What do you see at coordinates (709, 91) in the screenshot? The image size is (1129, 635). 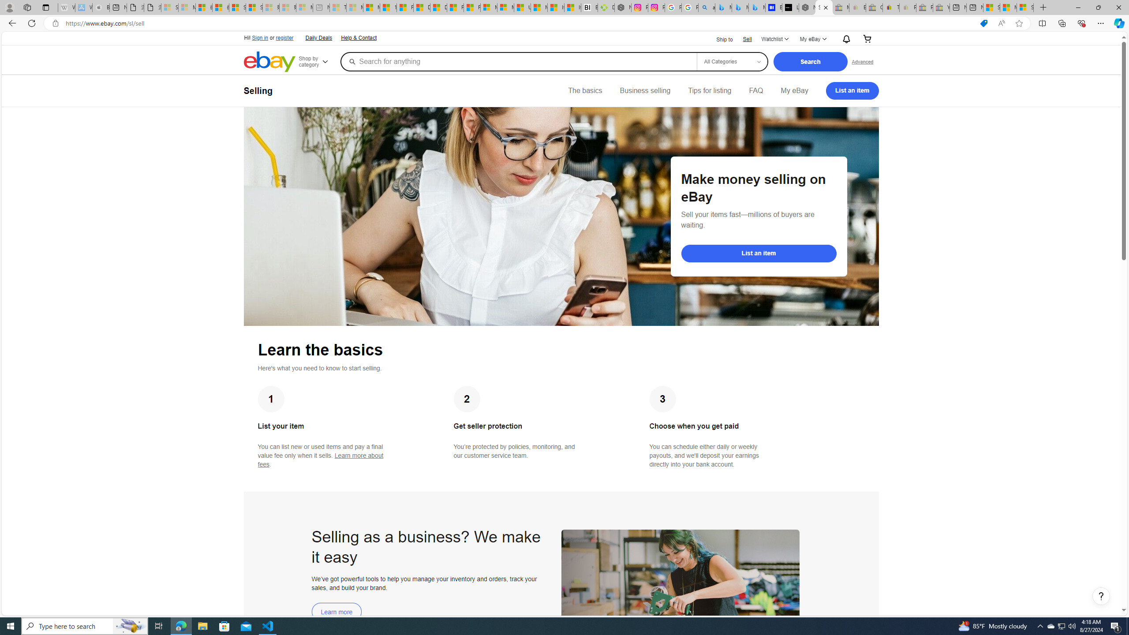 I see `Tips for listing` at bounding box center [709, 91].